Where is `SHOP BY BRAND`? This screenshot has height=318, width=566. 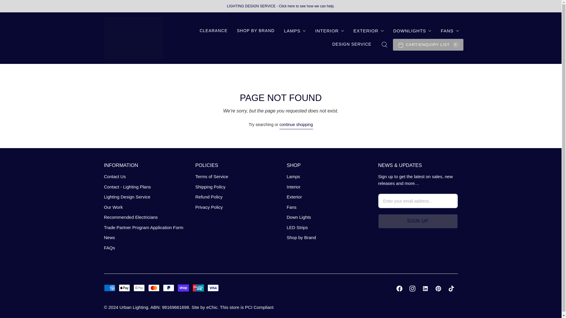 SHOP BY BRAND is located at coordinates (256, 31).